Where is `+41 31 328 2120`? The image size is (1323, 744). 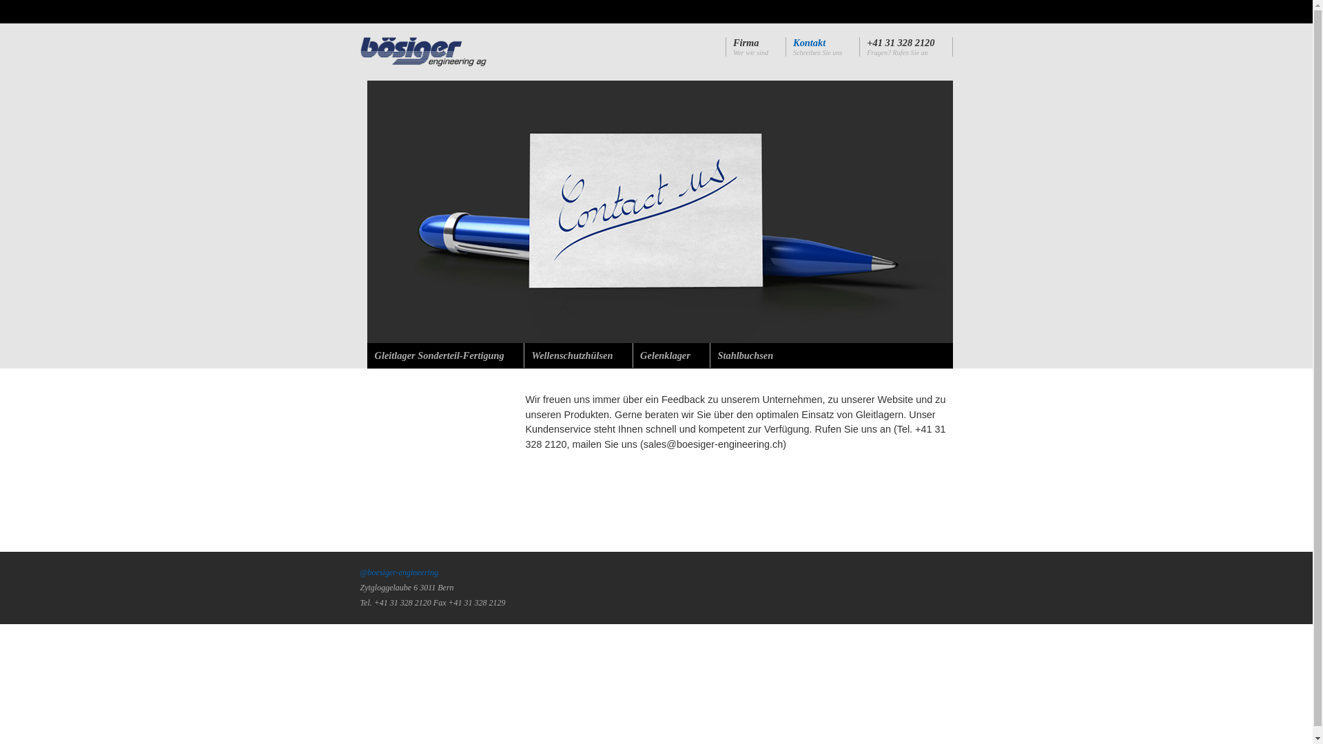 +41 31 328 2120 is located at coordinates (901, 43).